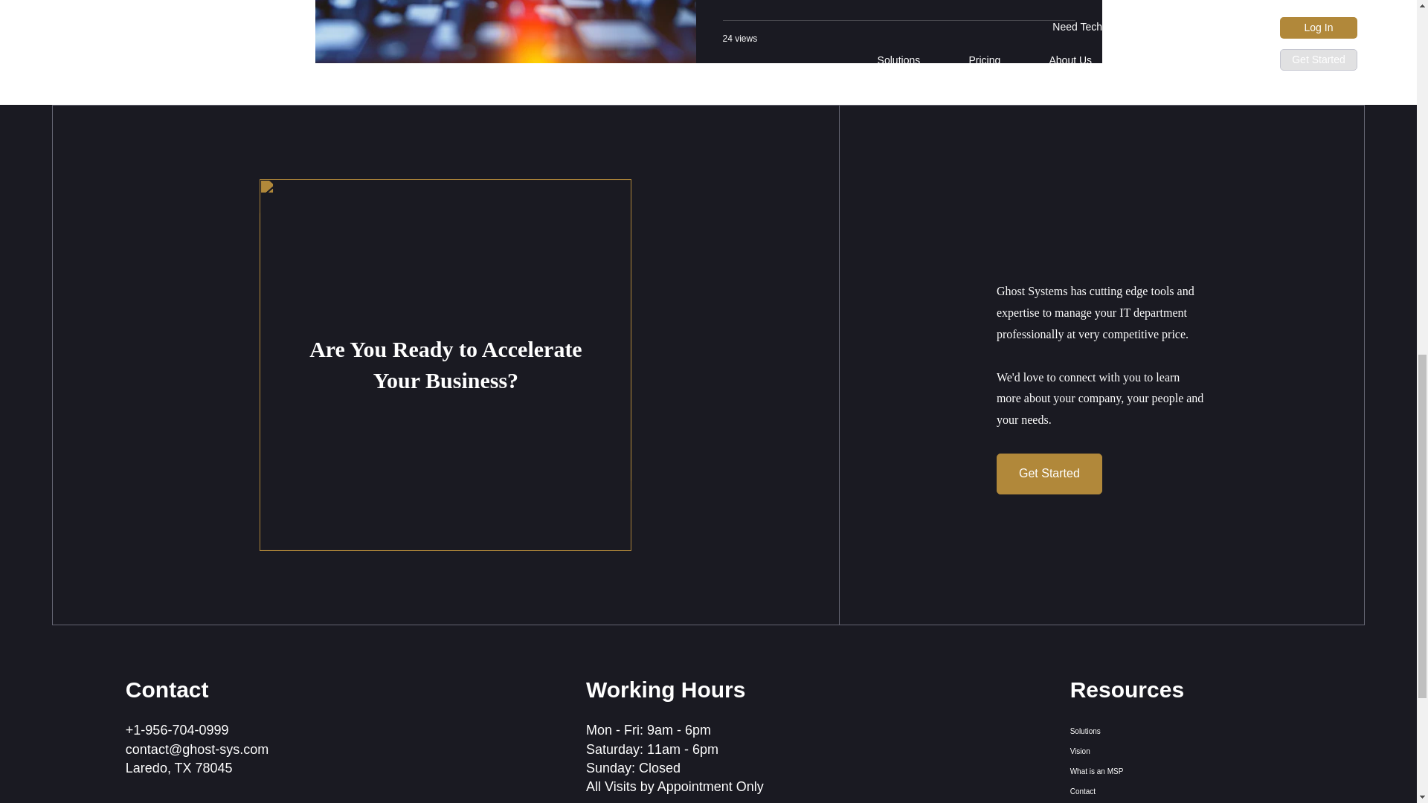 The width and height of the screenshot is (1428, 803). What do you see at coordinates (1125, 770) in the screenshot?
I see `What is an MSP` at bounding box center [1125, 770].